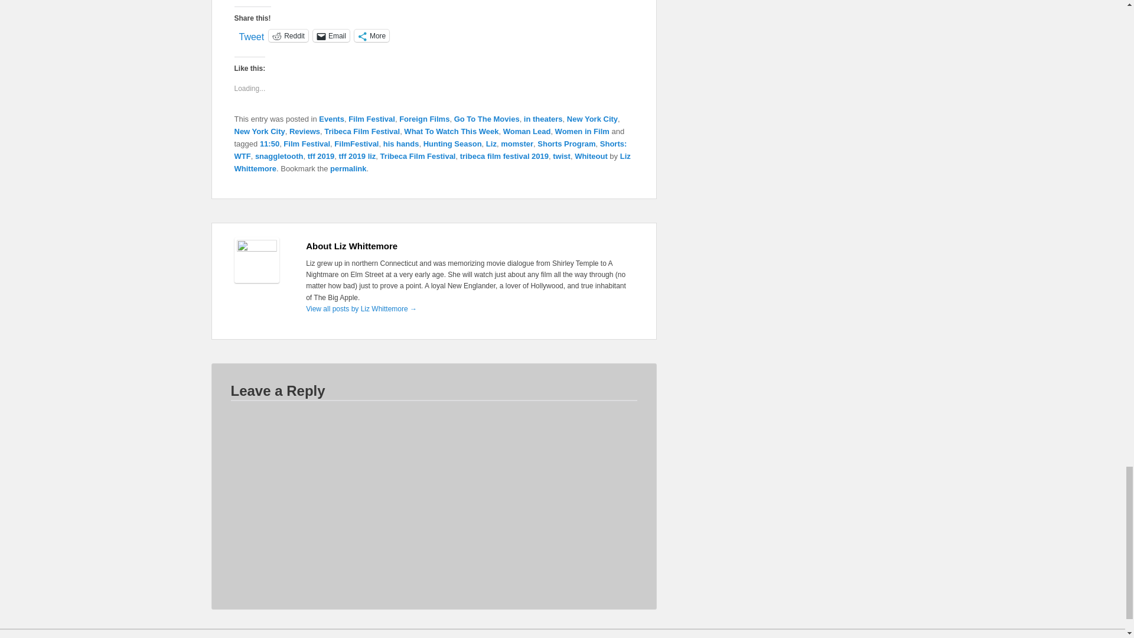  I want to click on Click to share on Reddit, so click(288, 35).